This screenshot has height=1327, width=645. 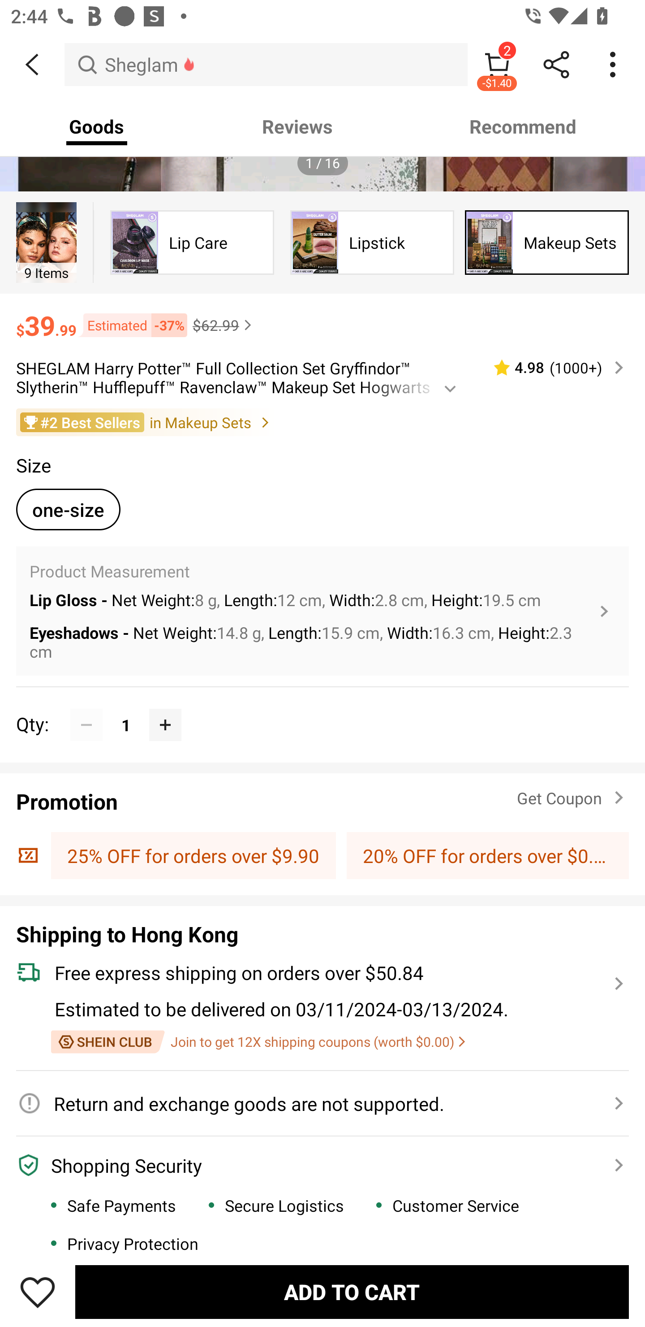 What do you see at coordinates (68, 509) in the screenshot?
I see `one-size one-sizeselected option` at bounding box center [68, 509].